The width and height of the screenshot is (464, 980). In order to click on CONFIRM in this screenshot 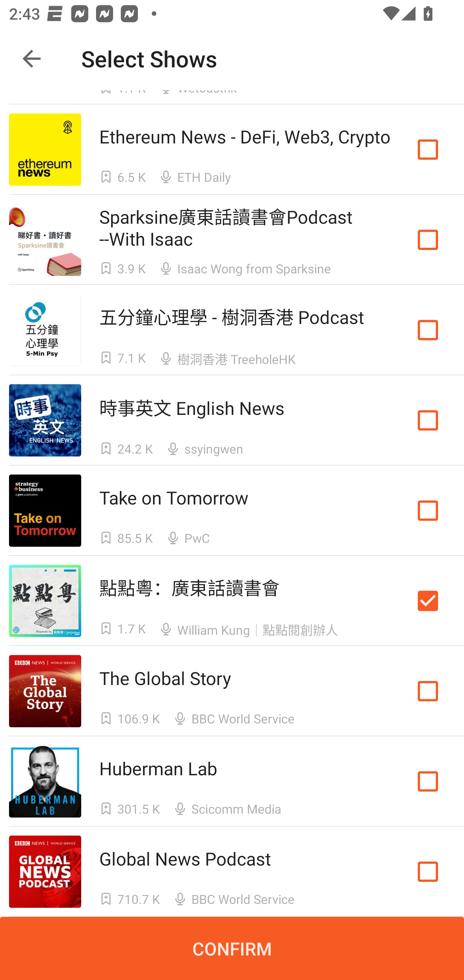, I will do `click(232, 948)`.